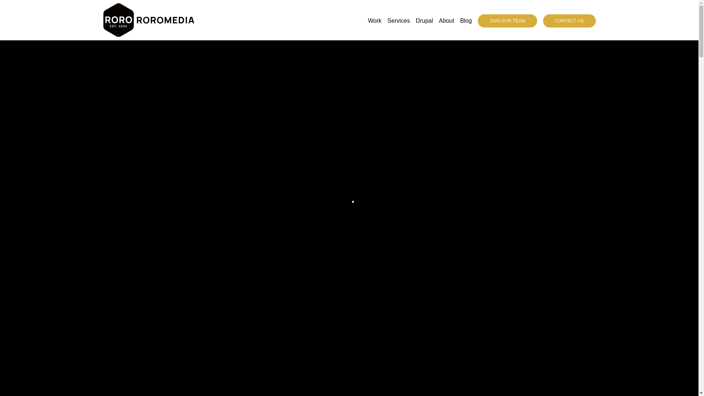 The width and height of the screenshot is (704, 396). I want to click on JOIN OUR TEAM, so click(507, 21).